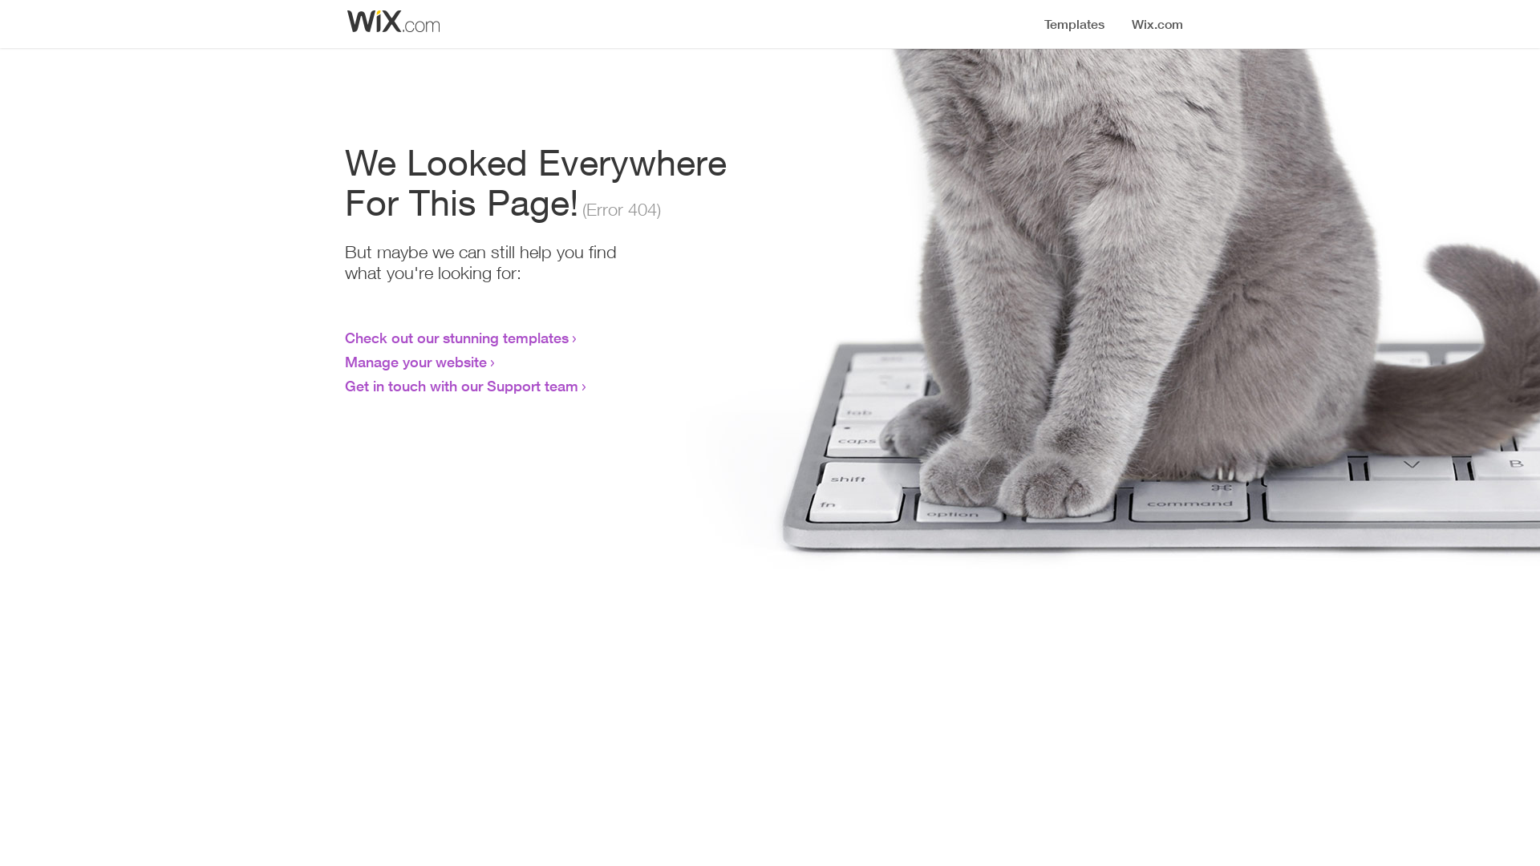 The height and width of the screenshot is (866, 1540). Describe the element at coordinates (457, 338) in the screenshot. I see `Check out our stunning templates` at that location.